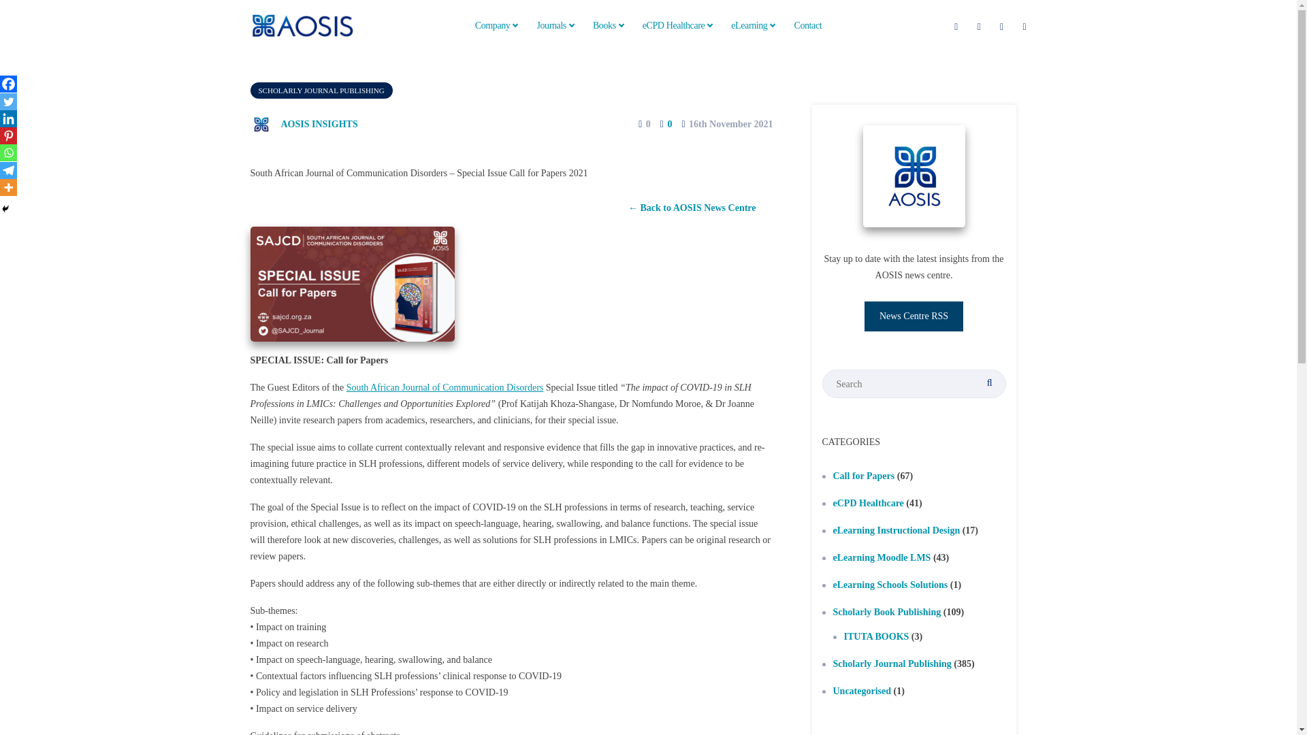 The height and width of the screenshot is (735, 1307). I want to click on Whatsapp, so click(8, 152).